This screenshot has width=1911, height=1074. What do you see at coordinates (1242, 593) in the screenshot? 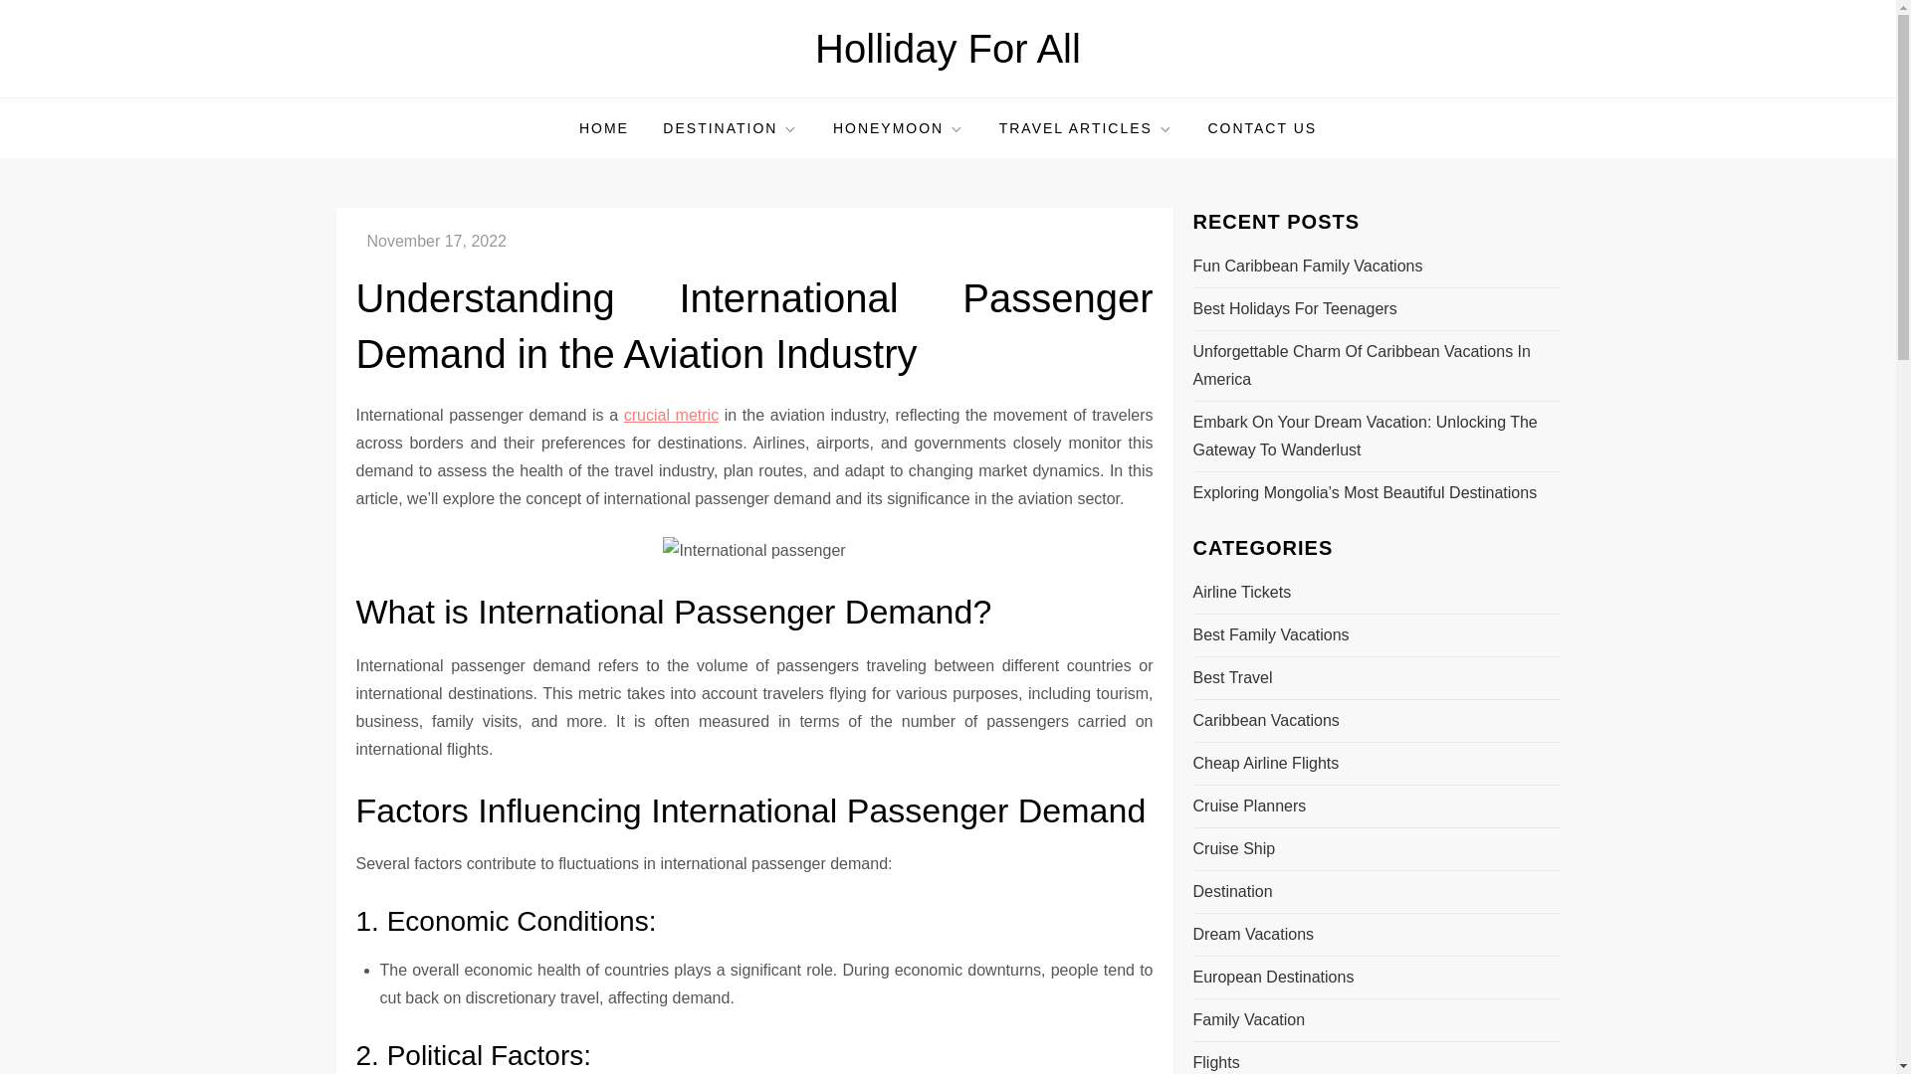
I see `Airline Tickets` at bounding box center [1242, 593].